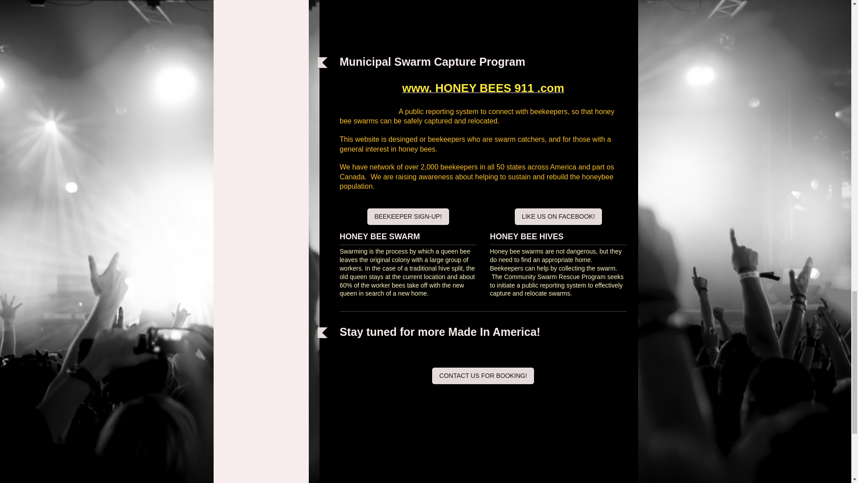  What do you see at coordinates (483, 376) in the screenshot?
I see `CONTACT US FOR BOOKING!` at bounding box center [483, 376].